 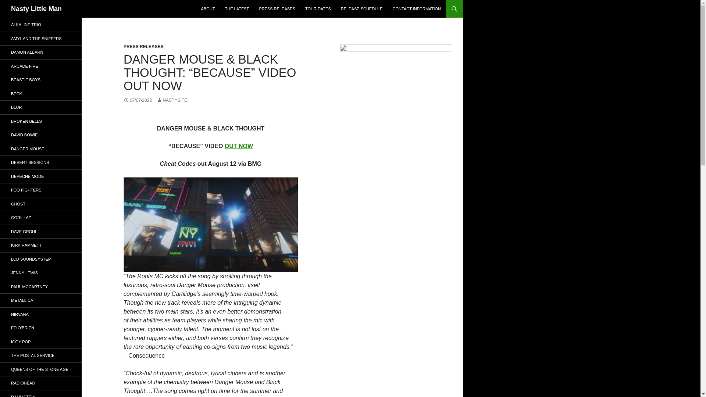 What do you see at coordinates (41, 232) in the screenshot?
I see `DAVE GROHL` at bounding box center [41, 232].